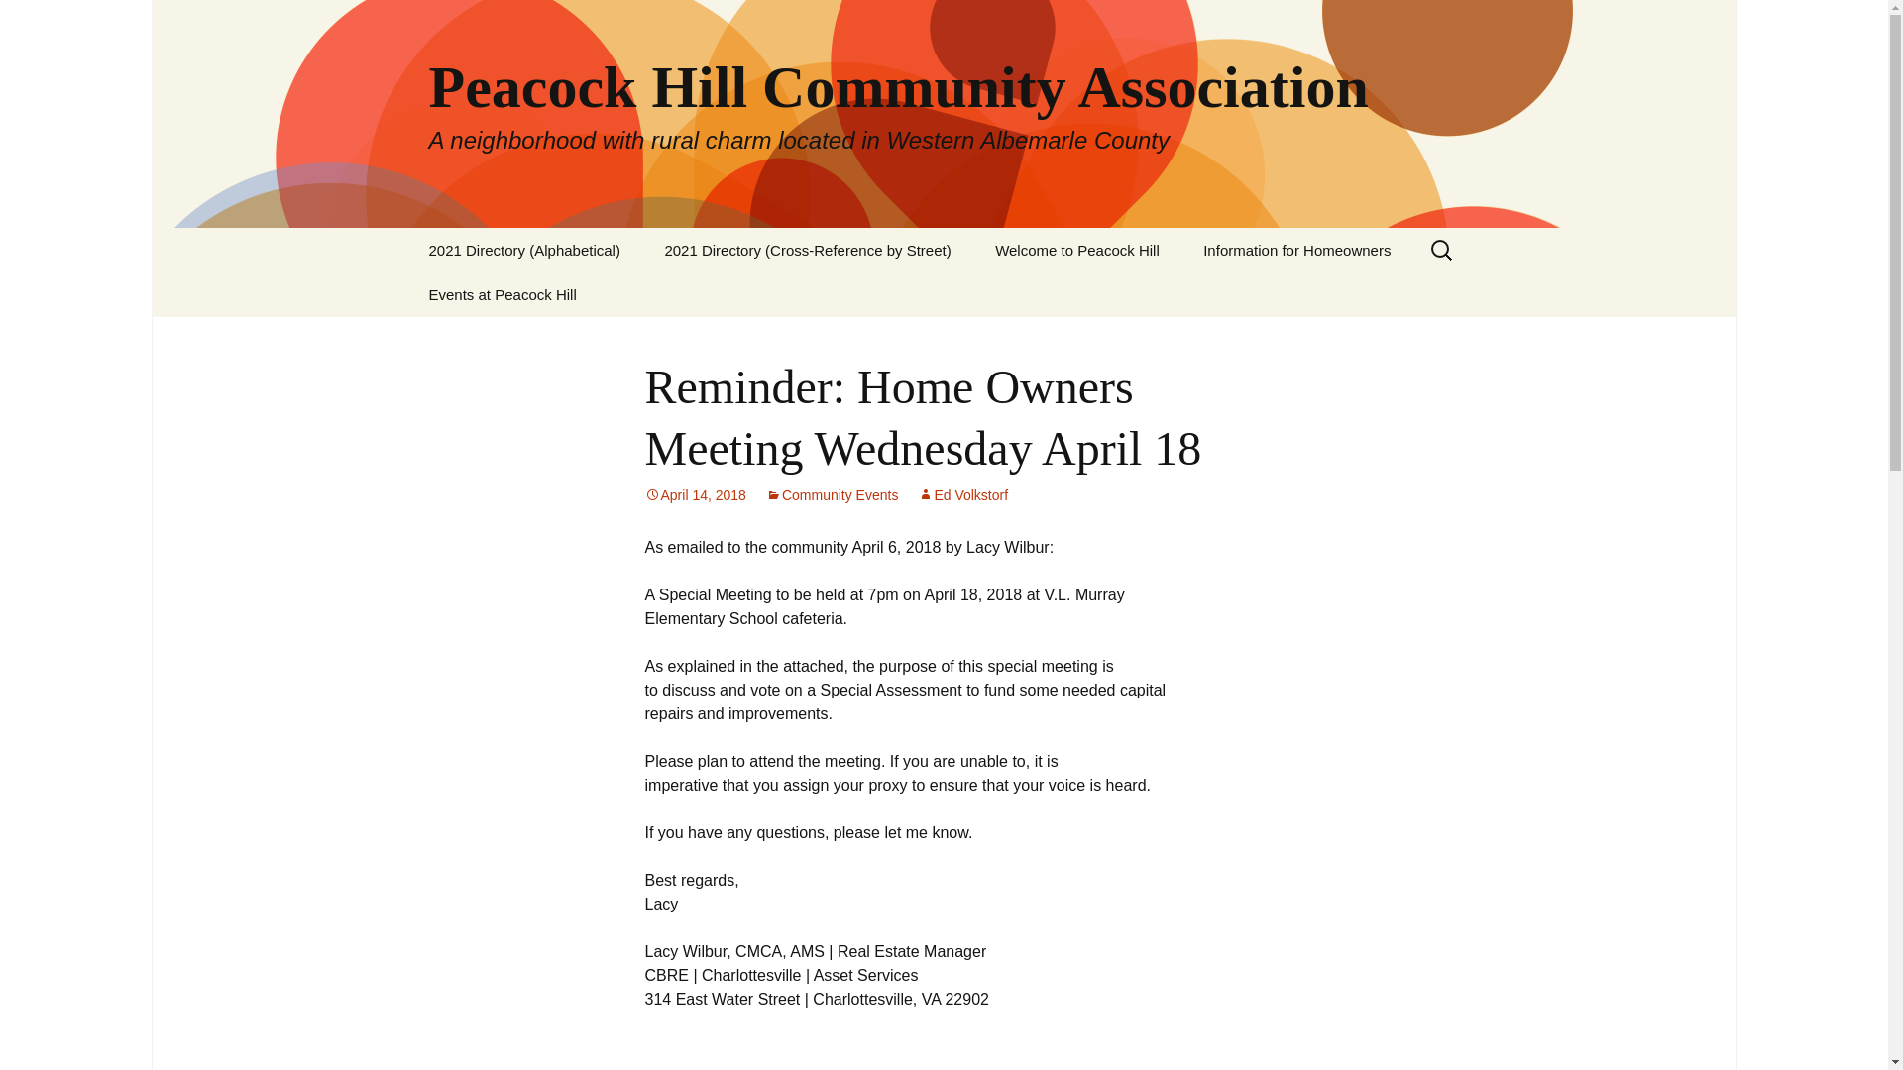 The image size is (1903, 1070). Describe the element at coordinates (1076, 250) in the screenshot. I see `Welcome to Peacock Hill` at that location.